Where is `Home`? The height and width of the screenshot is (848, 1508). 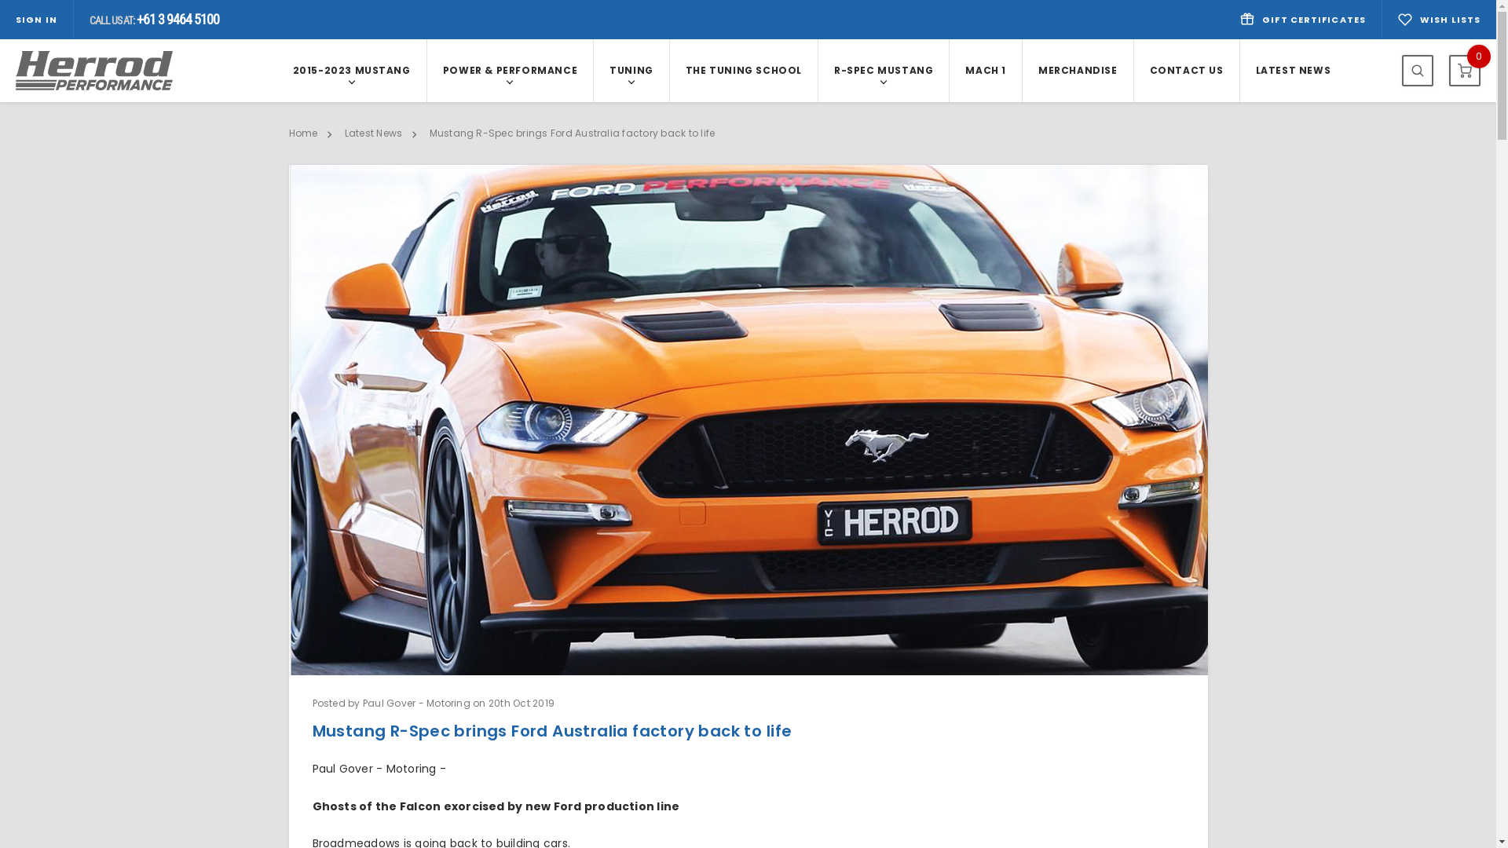
Home is located at coordinates (303, 133).